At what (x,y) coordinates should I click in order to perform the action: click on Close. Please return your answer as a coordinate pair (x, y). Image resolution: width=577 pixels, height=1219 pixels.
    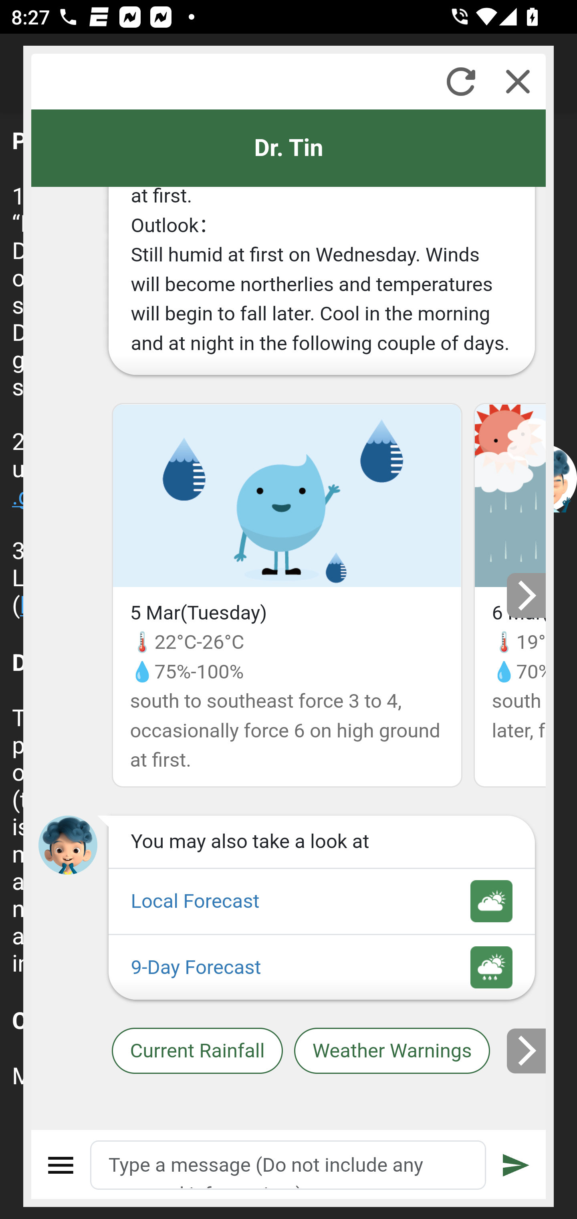
    Looking at the image, I should click on (518, 81).